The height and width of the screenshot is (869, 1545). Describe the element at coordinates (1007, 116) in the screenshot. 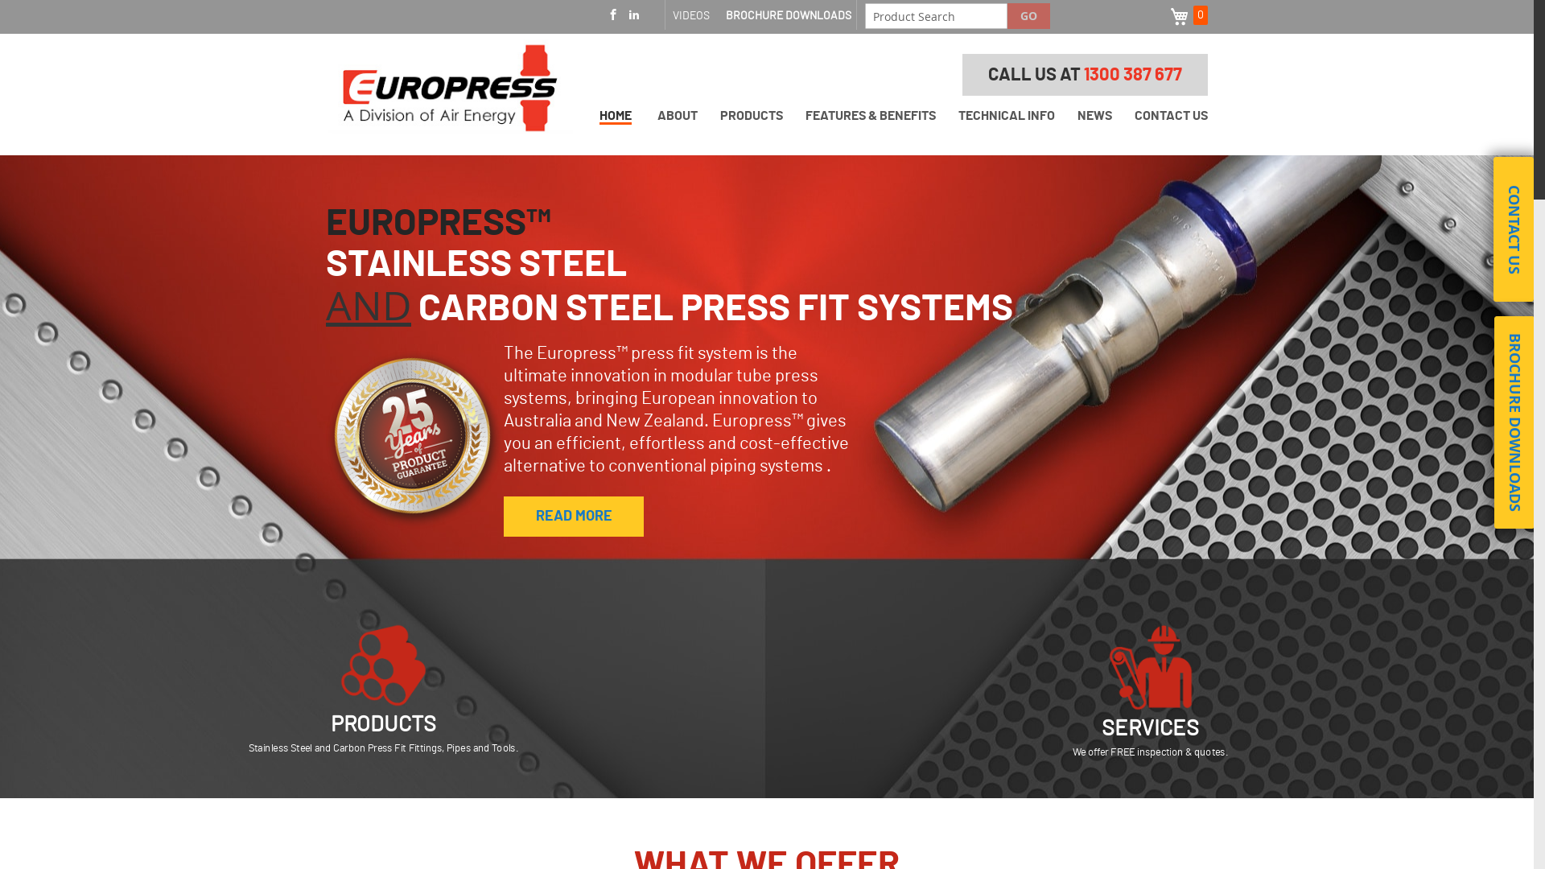

I see `TECHNICAL INFO` at that location.